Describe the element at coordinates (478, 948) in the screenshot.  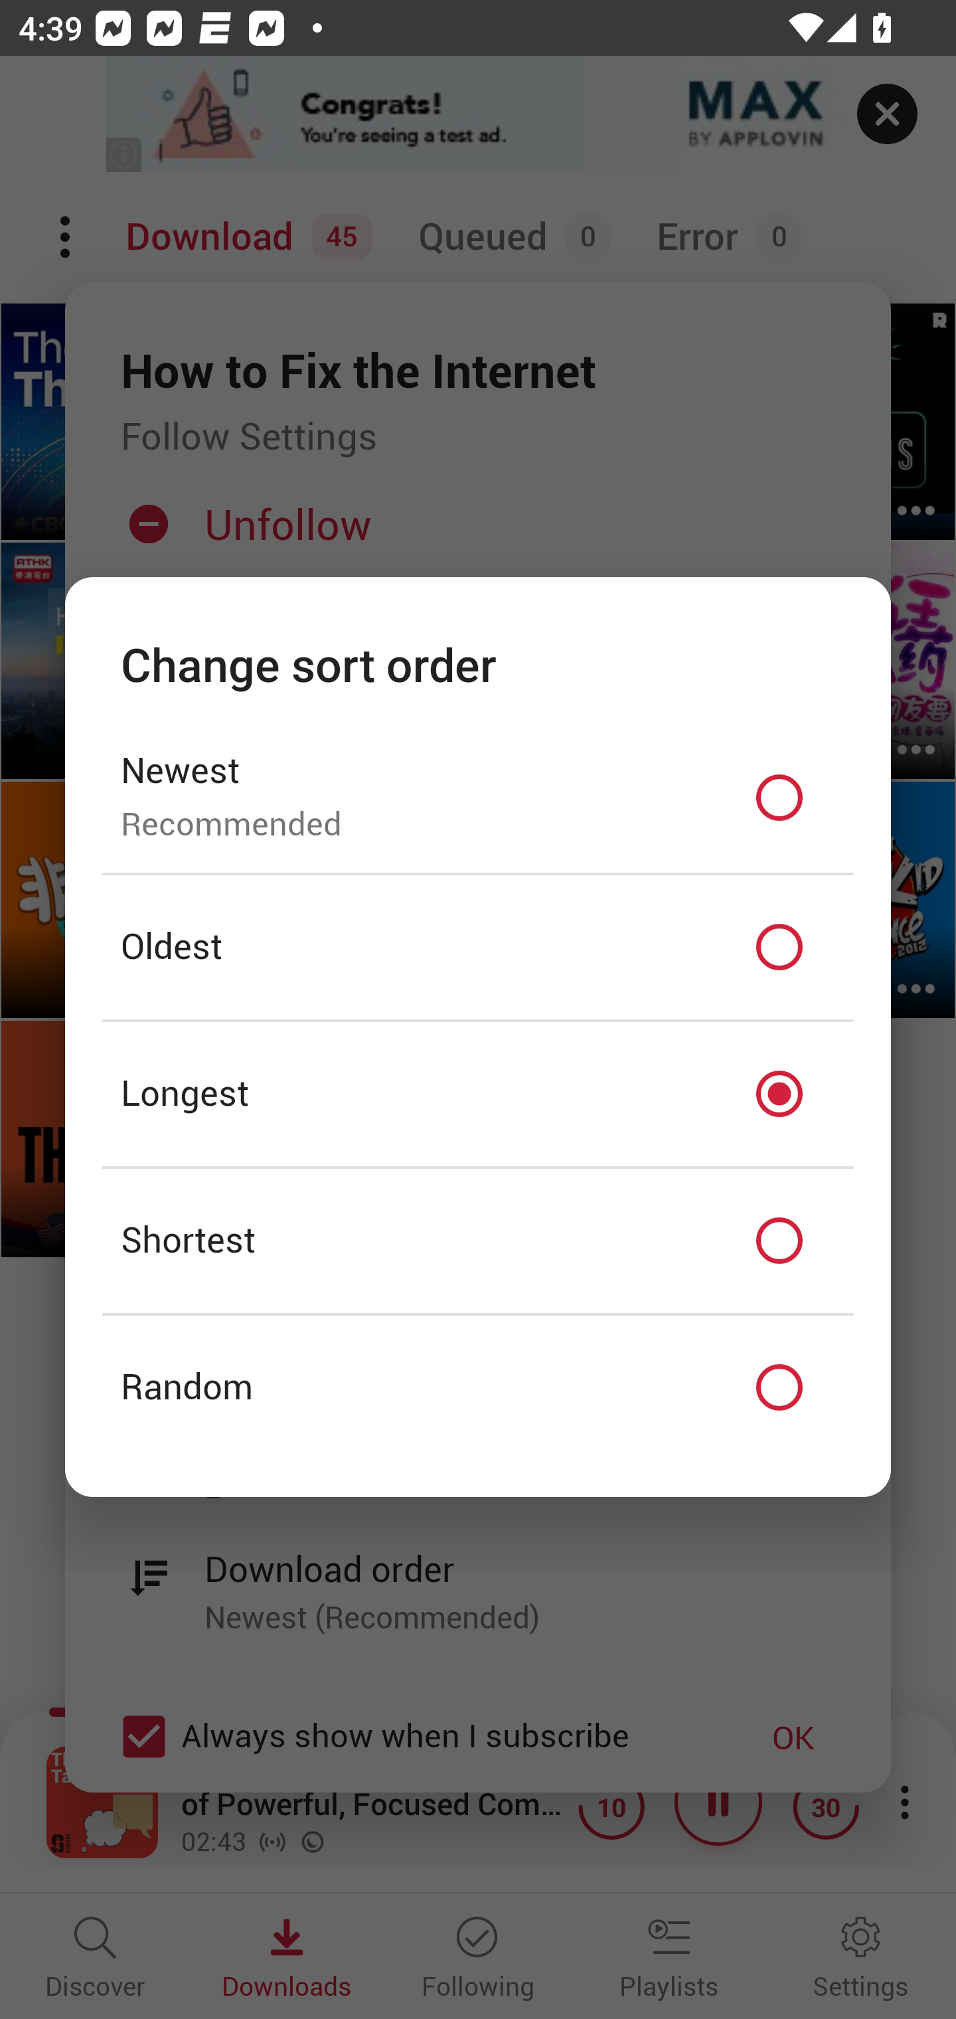
I see `Oldest` at that location.